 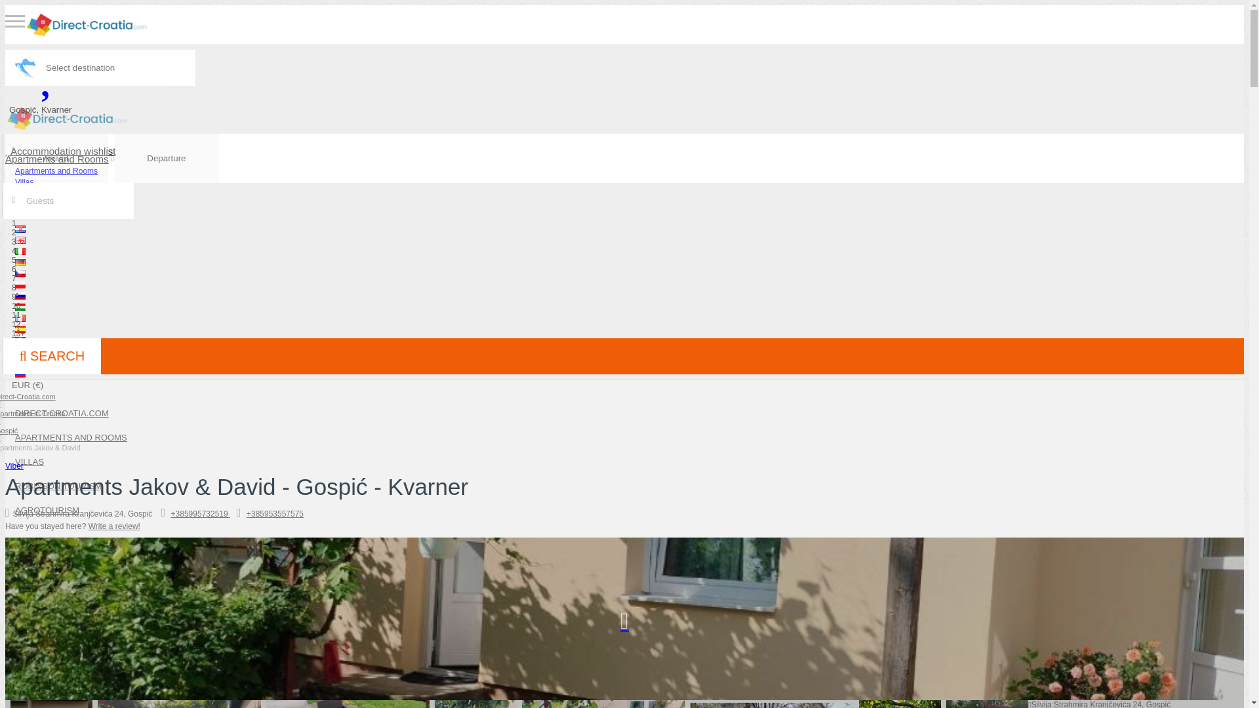 What do you see at coordinates (56, 171) in the screenshot?
I see `Apartments and Rooms` at bounding box center [56, 171].